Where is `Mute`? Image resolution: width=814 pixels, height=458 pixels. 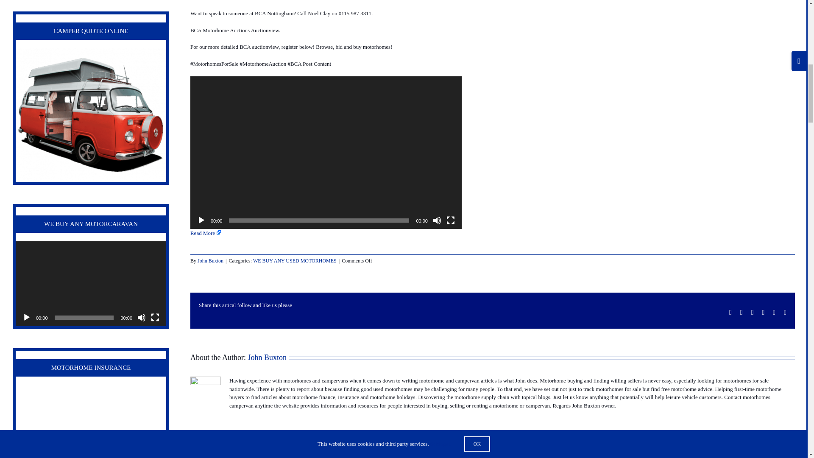
Mute is located at coordinates (437, 221).